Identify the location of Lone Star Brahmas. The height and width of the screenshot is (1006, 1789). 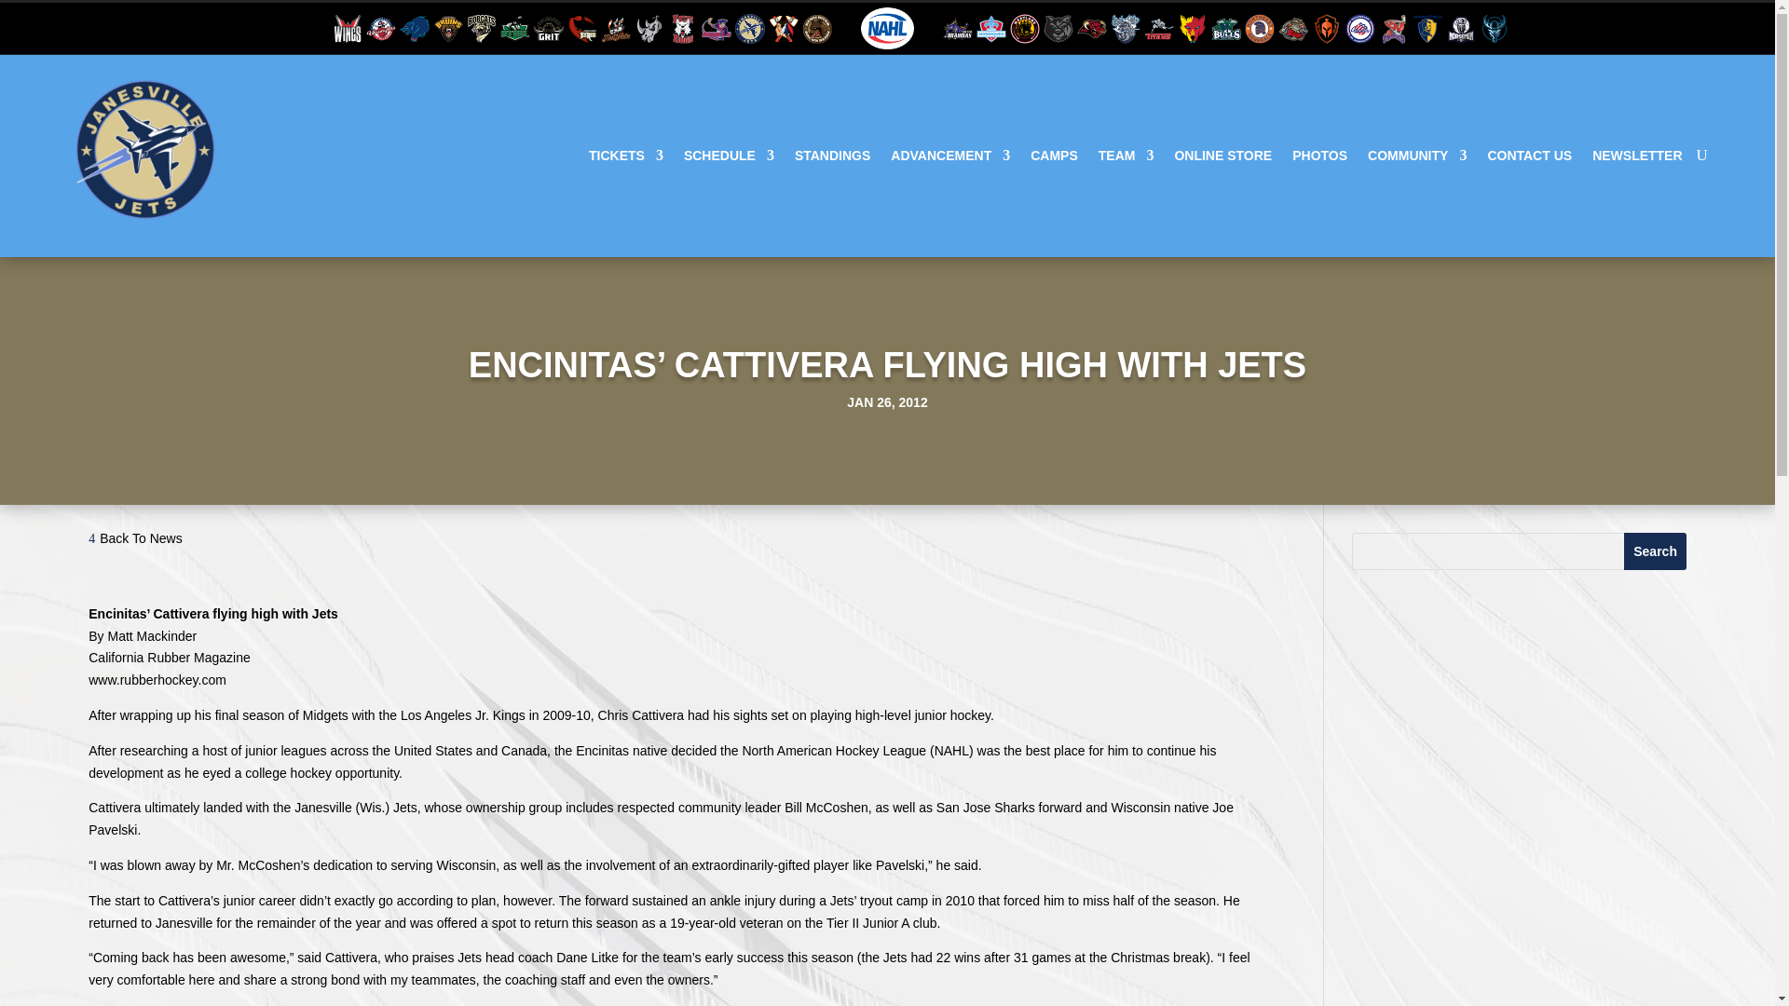
(958, 26).